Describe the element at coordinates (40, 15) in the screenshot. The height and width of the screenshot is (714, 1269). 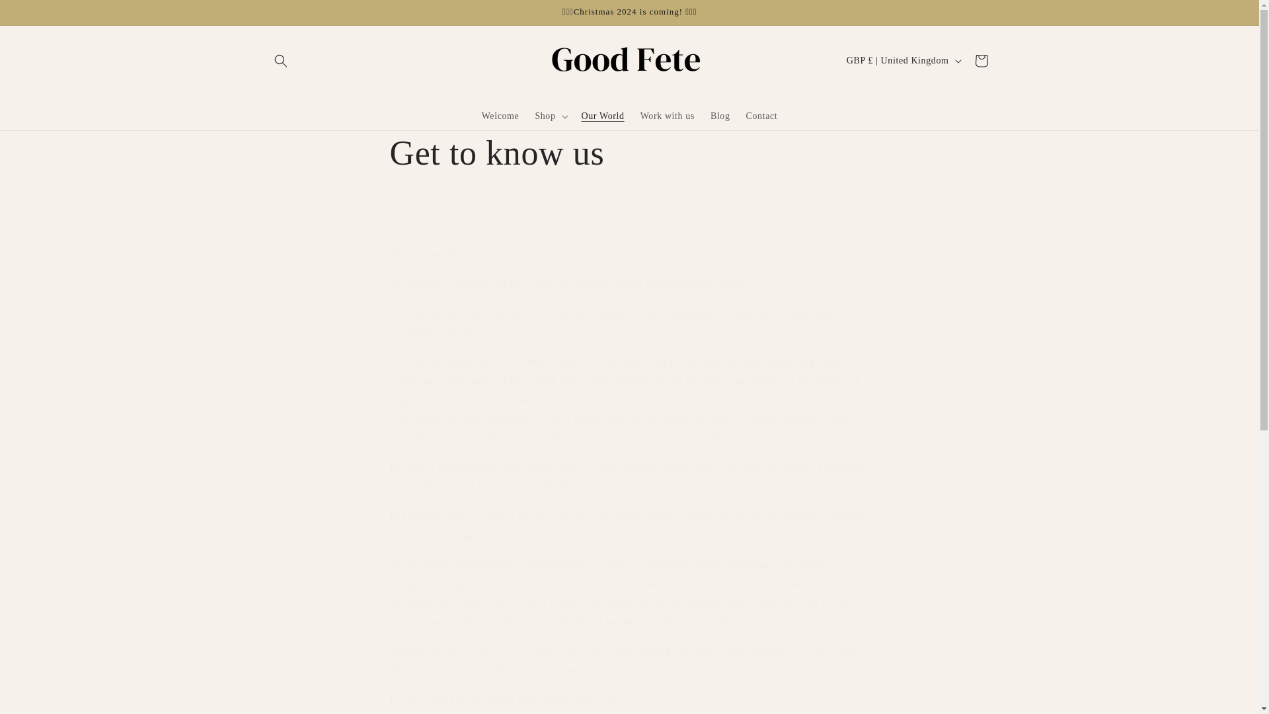
I see `Skip to content` at that location.